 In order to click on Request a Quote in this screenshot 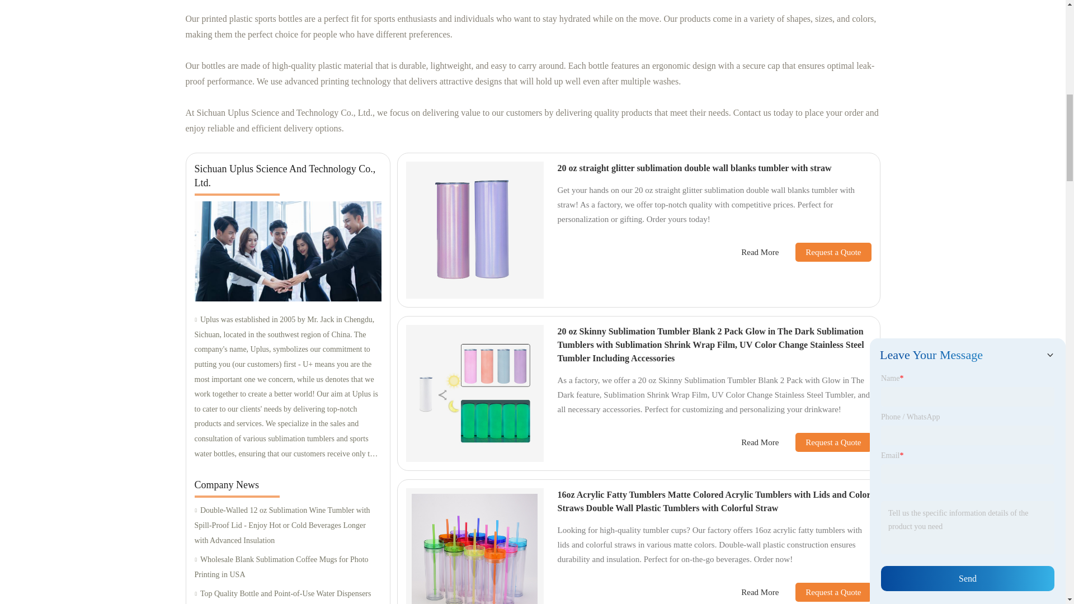, I will do `click(825, 252)`.